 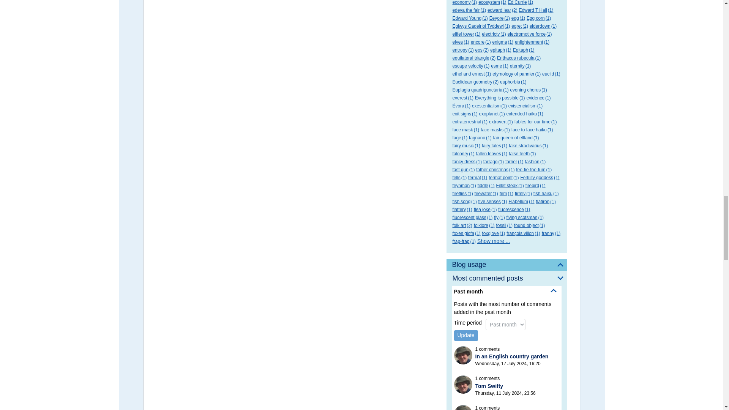 I want to click on Hide options, so click(x=554, y=291).